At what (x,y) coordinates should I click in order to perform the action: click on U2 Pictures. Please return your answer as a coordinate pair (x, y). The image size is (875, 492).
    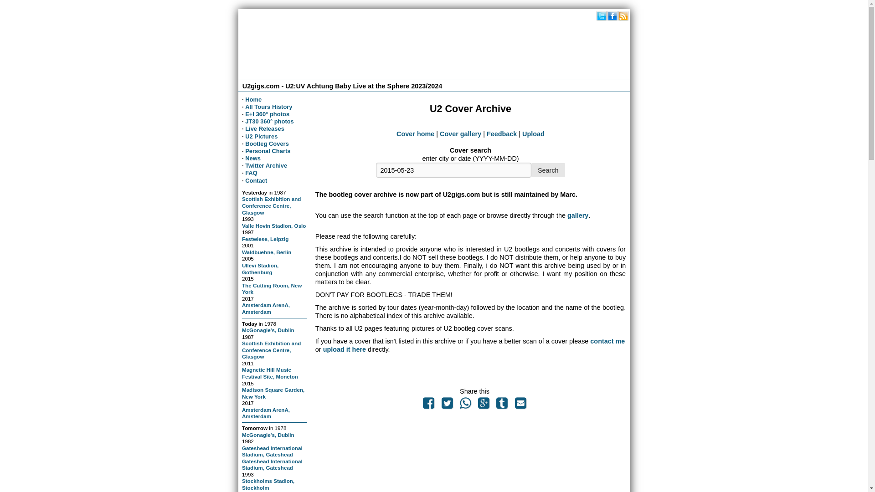
    Looking at the image, I should click on (261, 136).